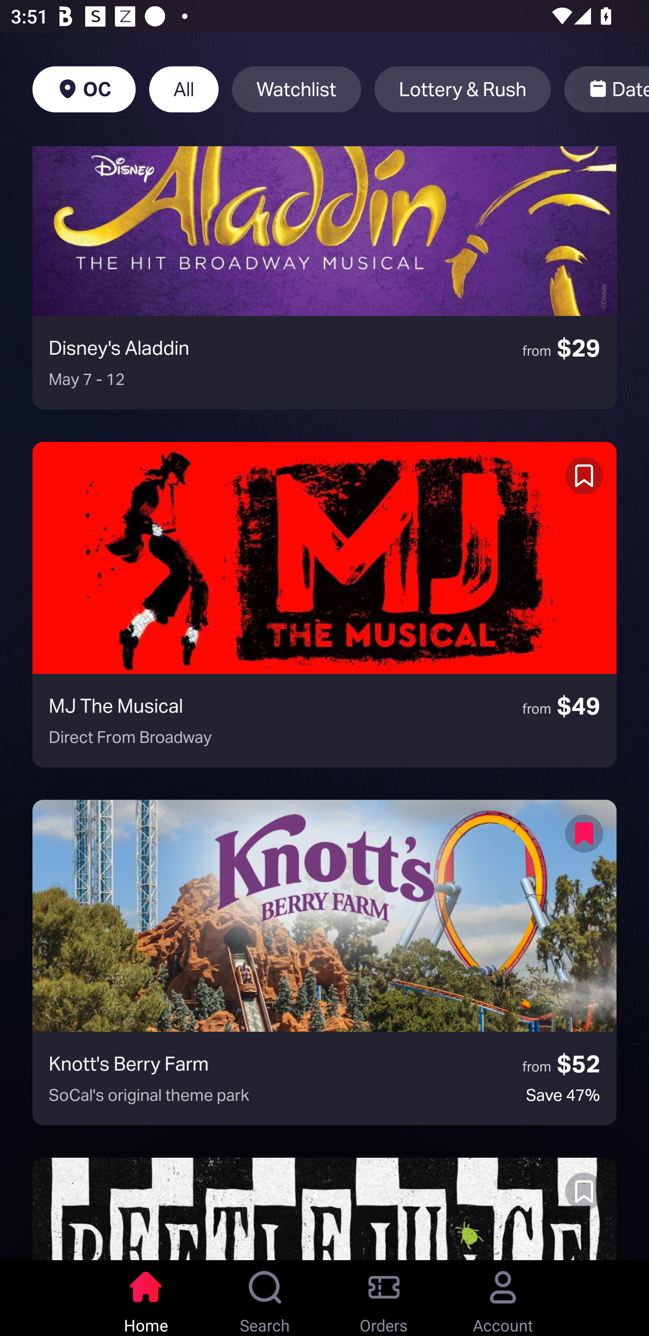 The image size is (649, 1336). I want to click on Account, so click(503, 1298).